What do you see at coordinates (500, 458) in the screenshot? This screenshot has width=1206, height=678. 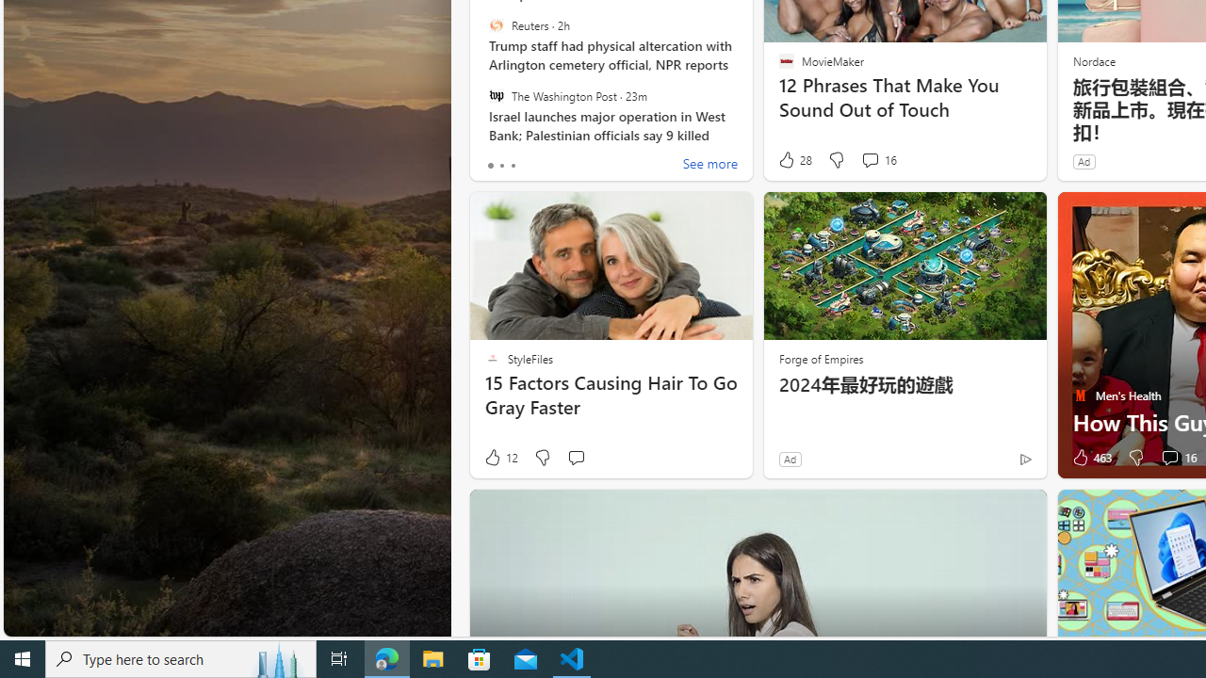 I see `12 Like` at bounding box center [500, 458].